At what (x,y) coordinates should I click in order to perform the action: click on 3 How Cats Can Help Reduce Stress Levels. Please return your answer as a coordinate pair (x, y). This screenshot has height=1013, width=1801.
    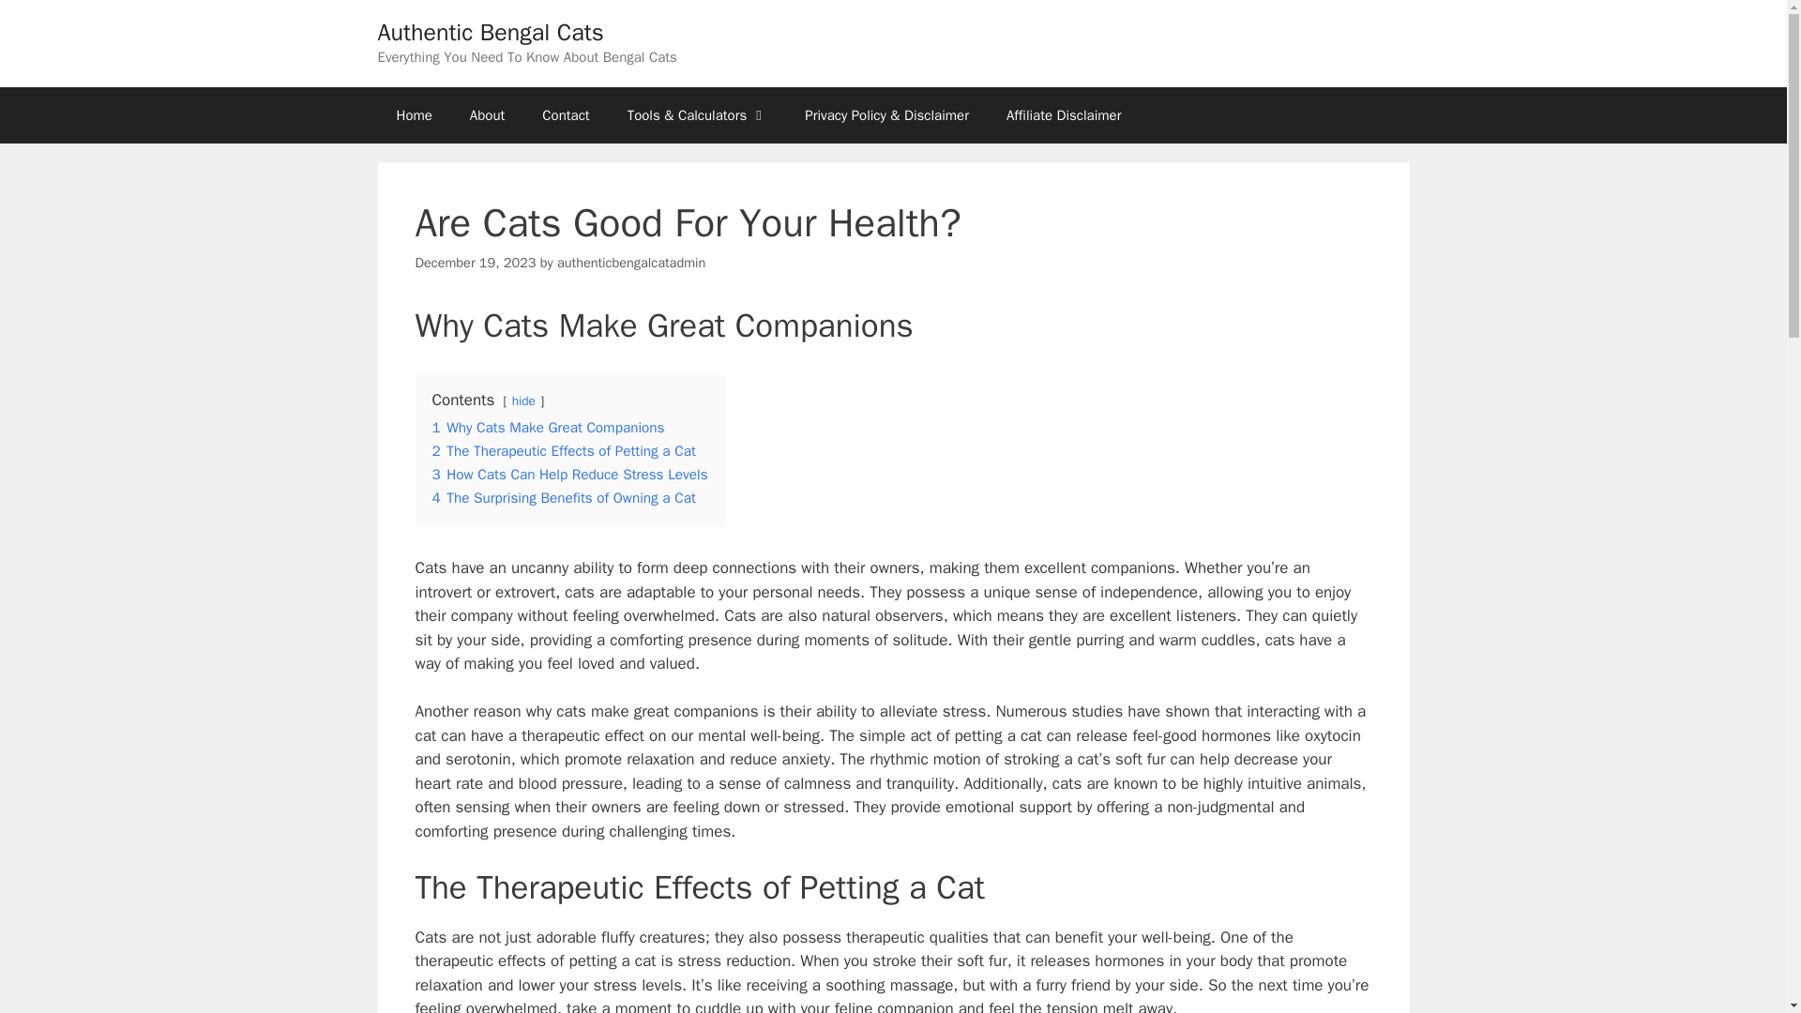
    Looking at the image, I should click on (569, 475).